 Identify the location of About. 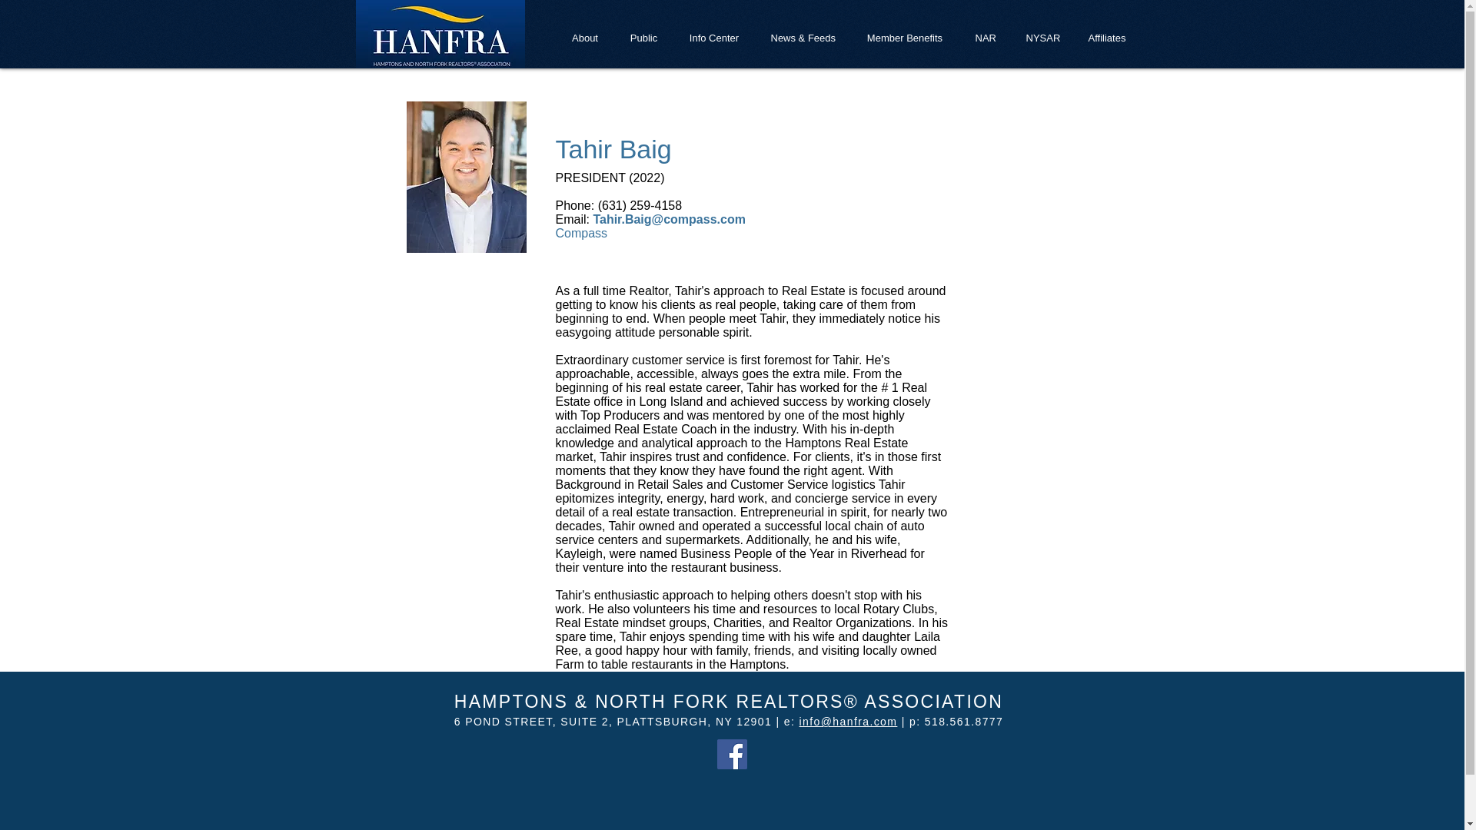
(584, 37).